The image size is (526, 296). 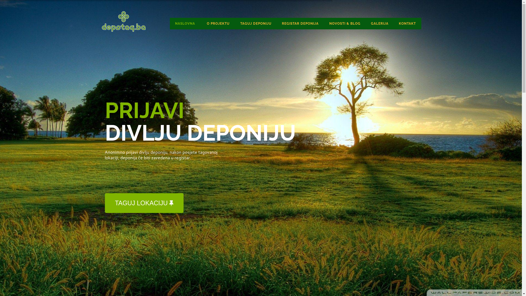 What do you see at coordinates (345, 24) in the screenshot?
I see `NOVOSTI & BLOG` at bounding box center [345, 24].